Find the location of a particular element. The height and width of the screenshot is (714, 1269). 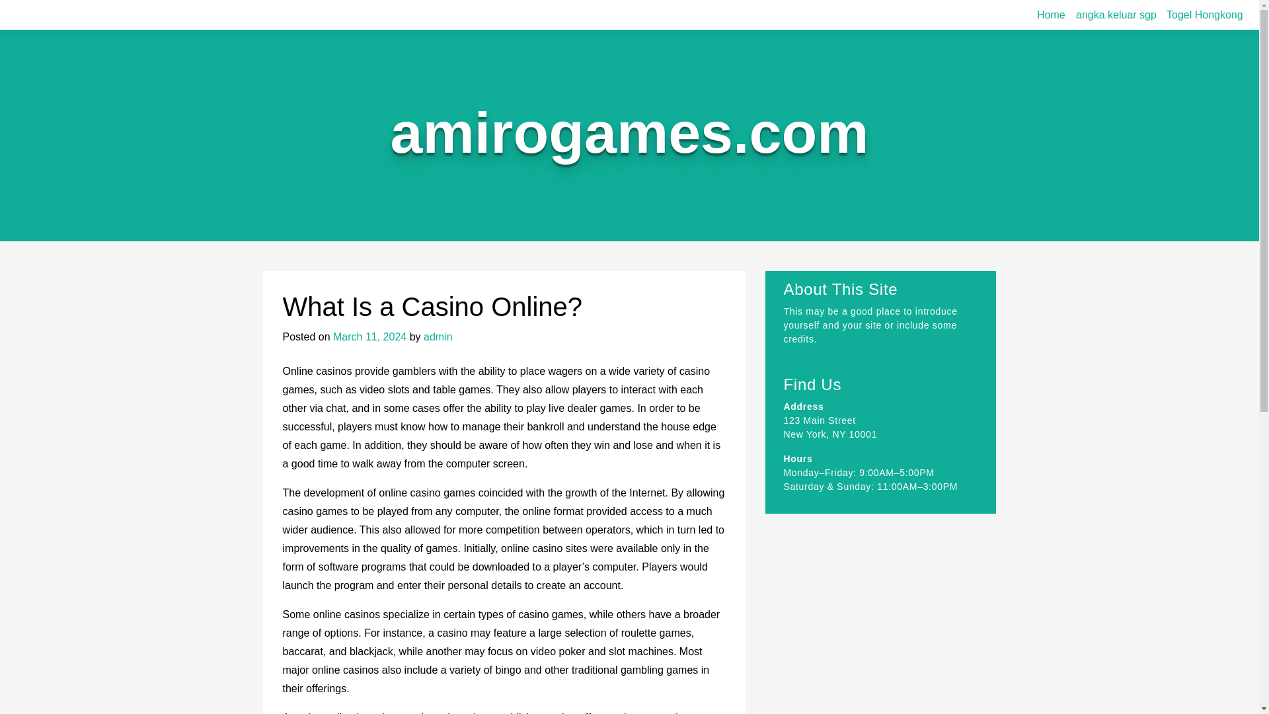

admin is located at coordinates (438, 337).